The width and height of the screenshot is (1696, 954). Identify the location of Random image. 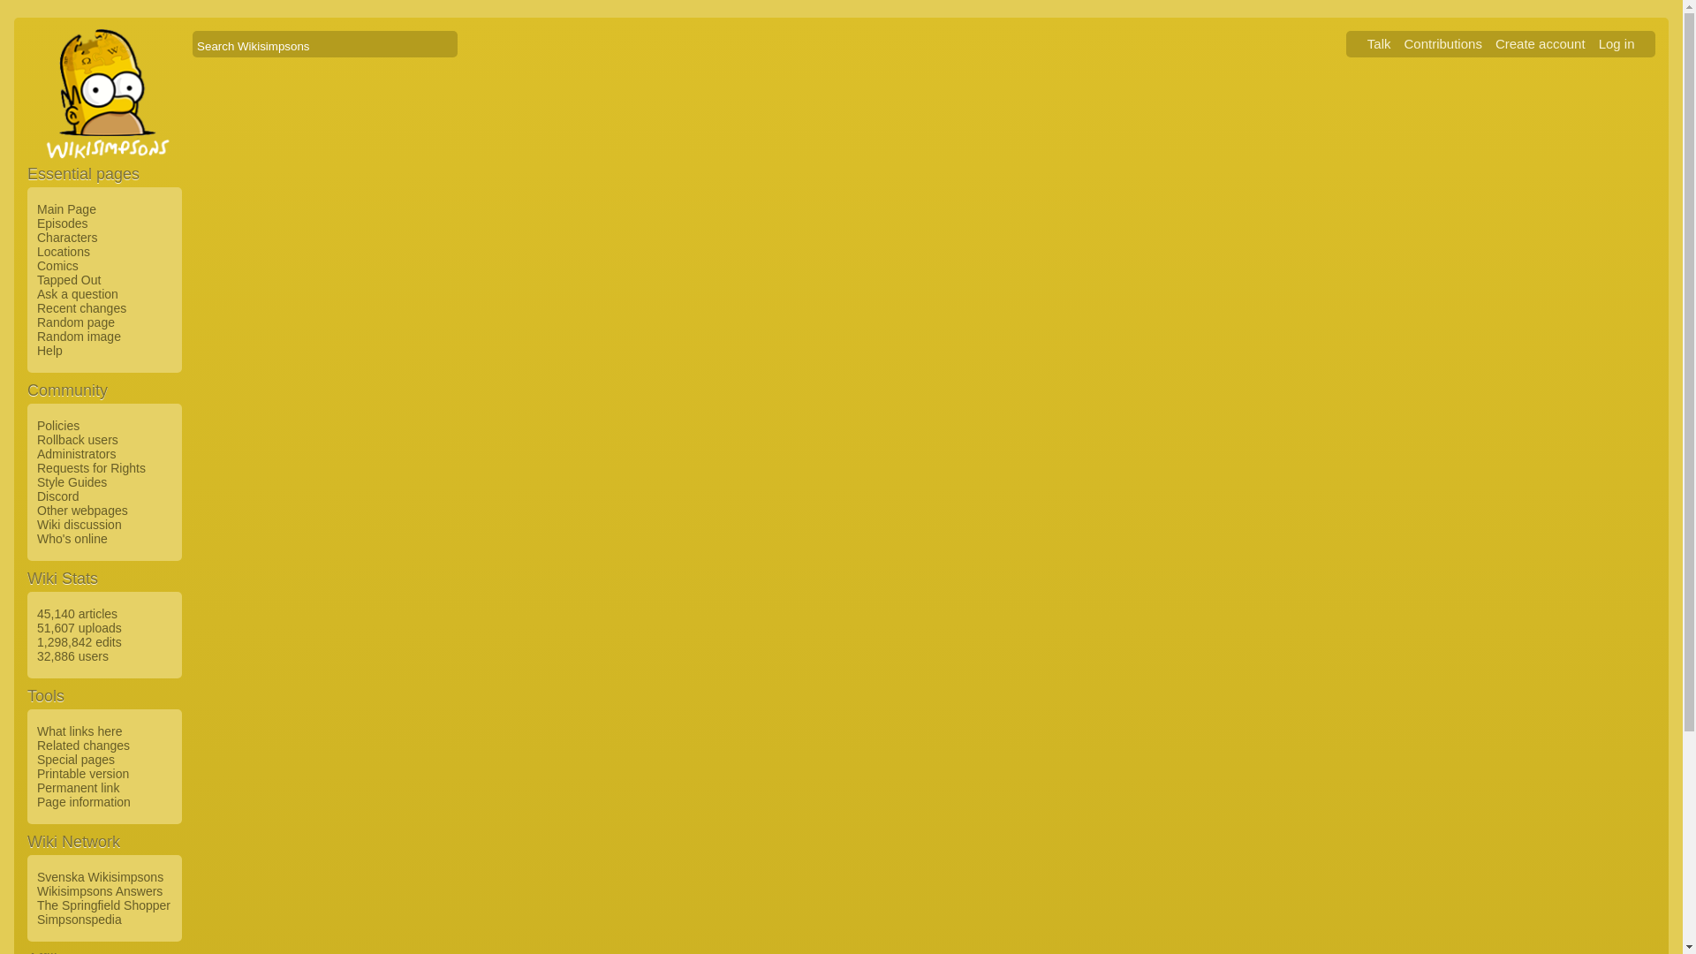
(76, 336).